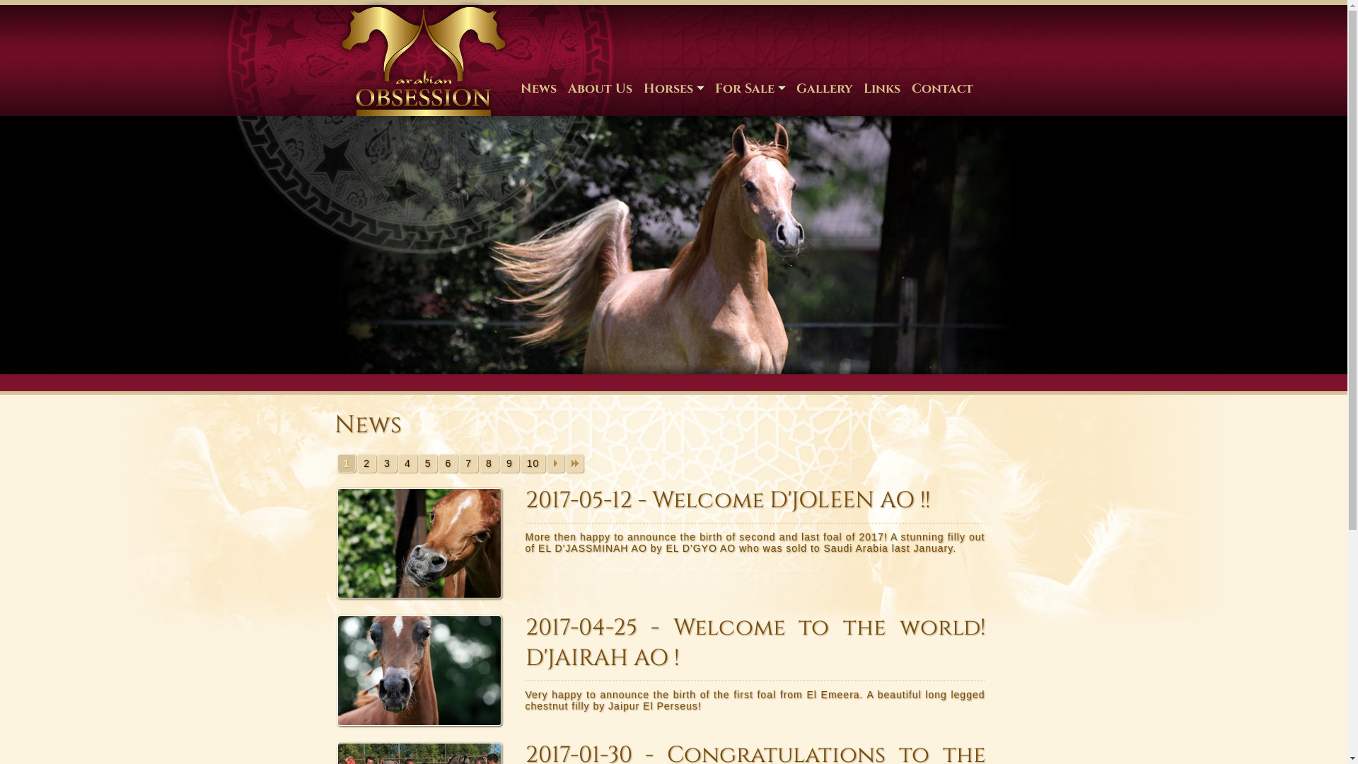 The image size is (1358, 764). What do you see at coordinates (600, 88) in the screenshot?
I see `About Us` at bounding box center [600, 88].